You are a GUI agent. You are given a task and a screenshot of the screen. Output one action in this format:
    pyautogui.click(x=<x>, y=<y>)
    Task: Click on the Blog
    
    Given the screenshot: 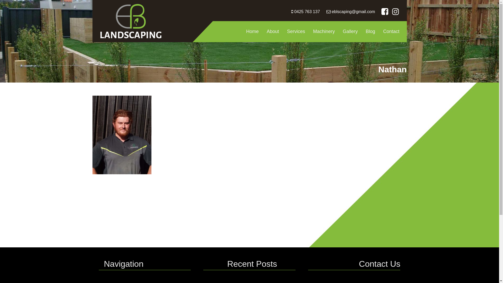 What is the action you would take?
    pyautogui.click(x=370, y=31)
    